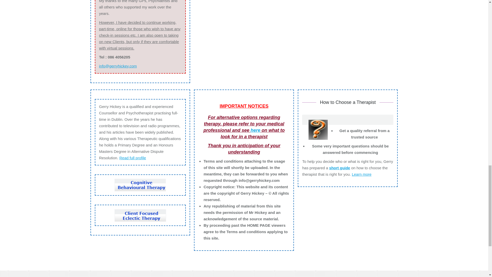 The height and width of the screenshot is (277, 492). What do you see at coordinates (133, 157) in the screenshot?
I see `Read full profile` at bounding box center [133, 157].